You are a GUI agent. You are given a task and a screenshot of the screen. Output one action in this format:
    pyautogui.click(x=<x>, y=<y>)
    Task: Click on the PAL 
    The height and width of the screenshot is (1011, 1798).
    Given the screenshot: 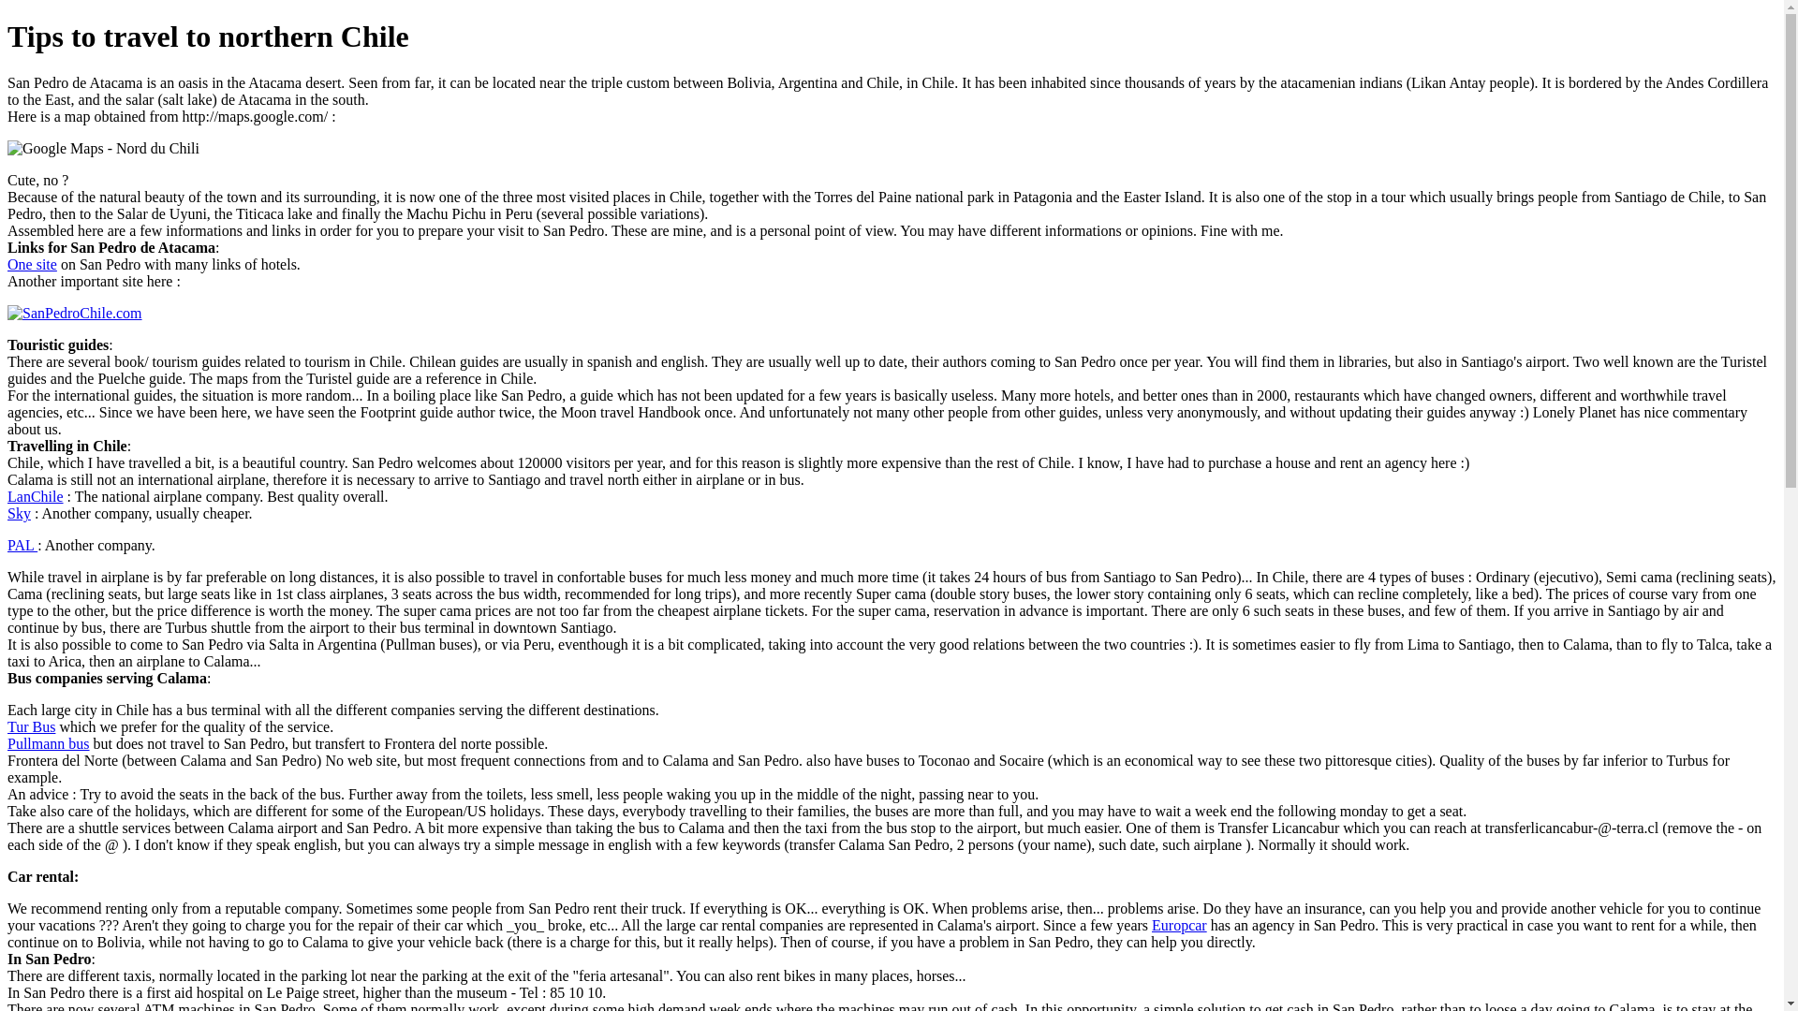 What is the action you would take?
    pyautogui.click(x=22, y=545)
    